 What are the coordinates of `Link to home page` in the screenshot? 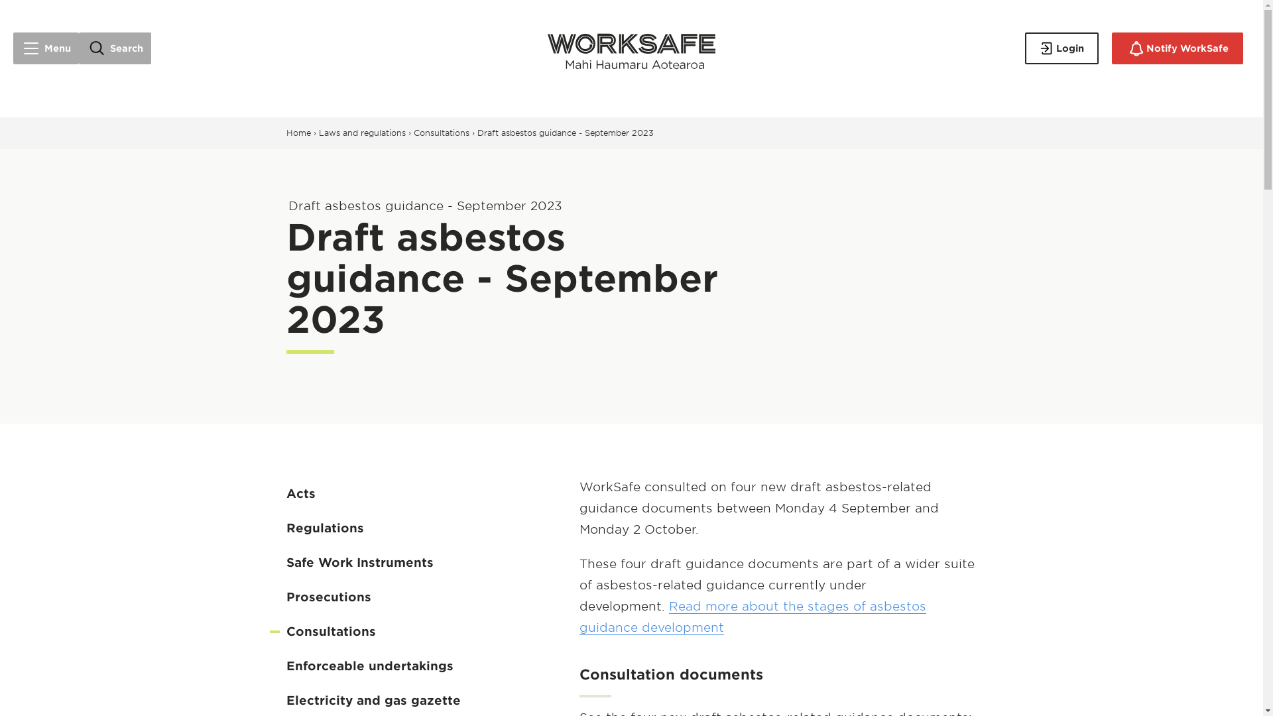 It's located at (631, 48).